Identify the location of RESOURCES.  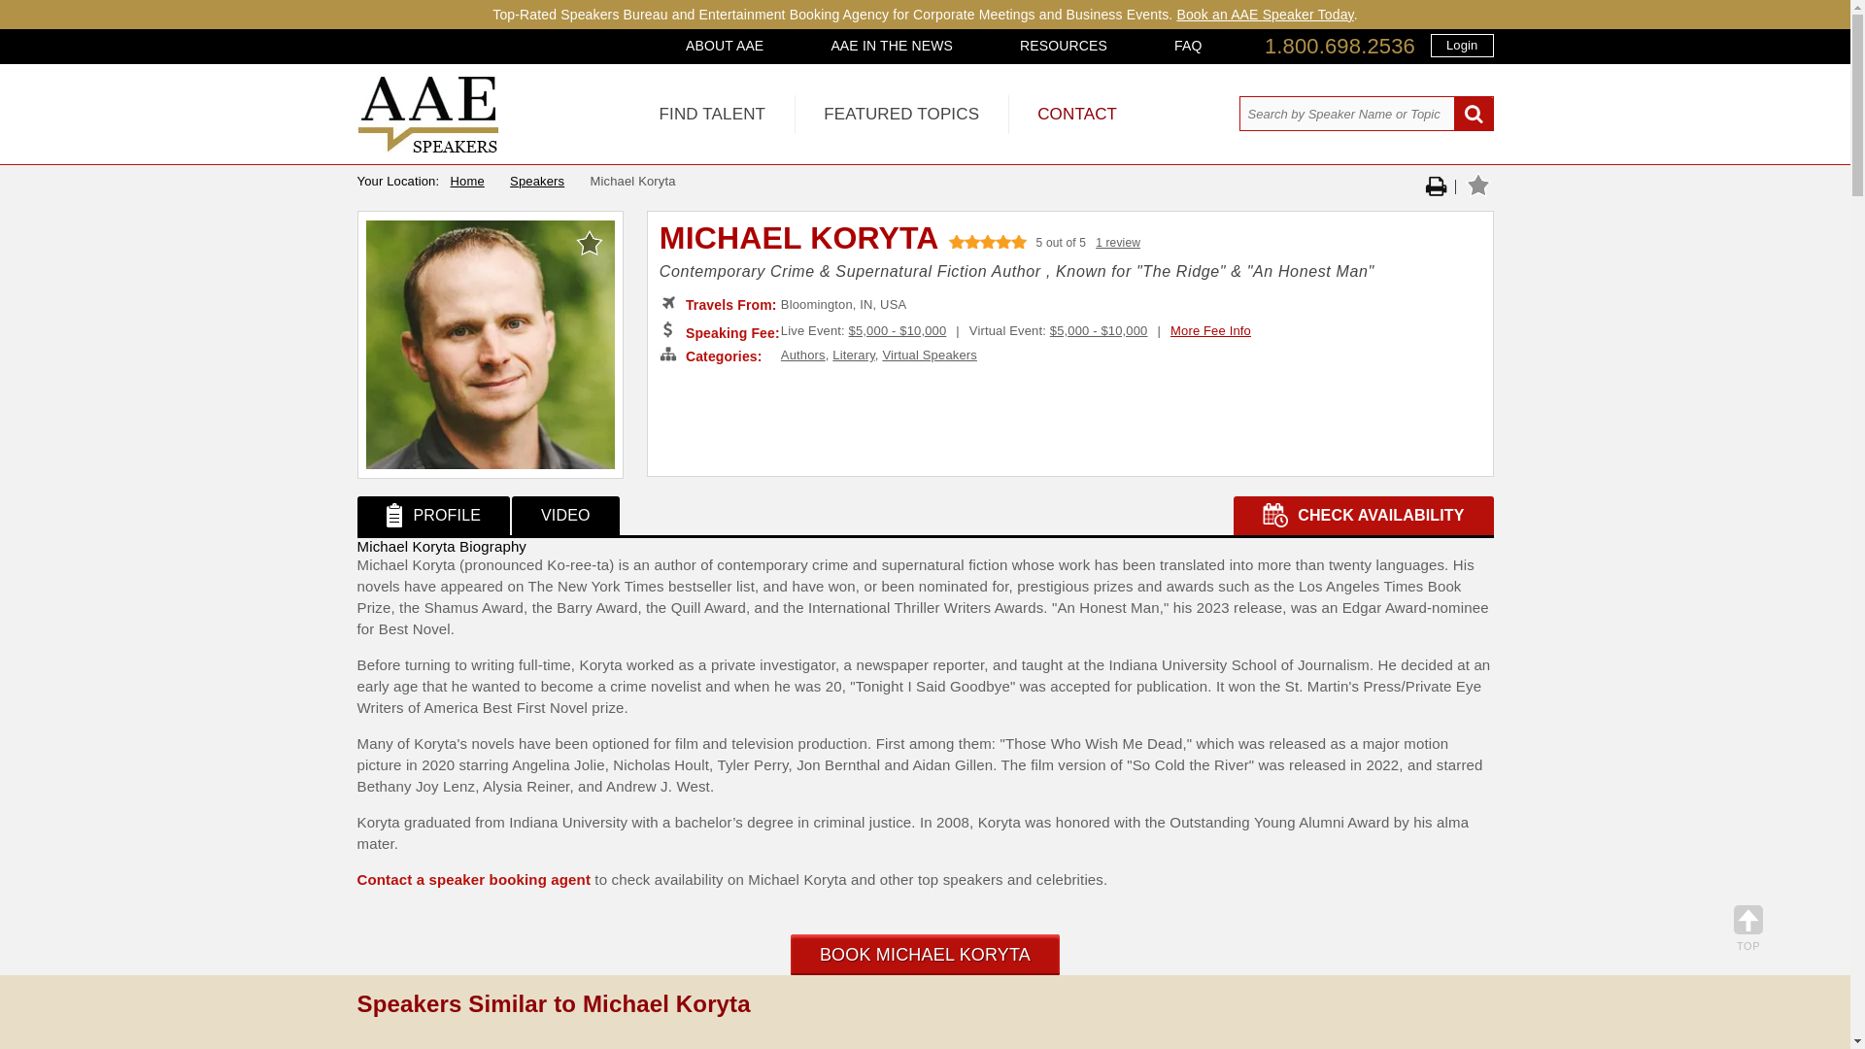
(1063, 45).